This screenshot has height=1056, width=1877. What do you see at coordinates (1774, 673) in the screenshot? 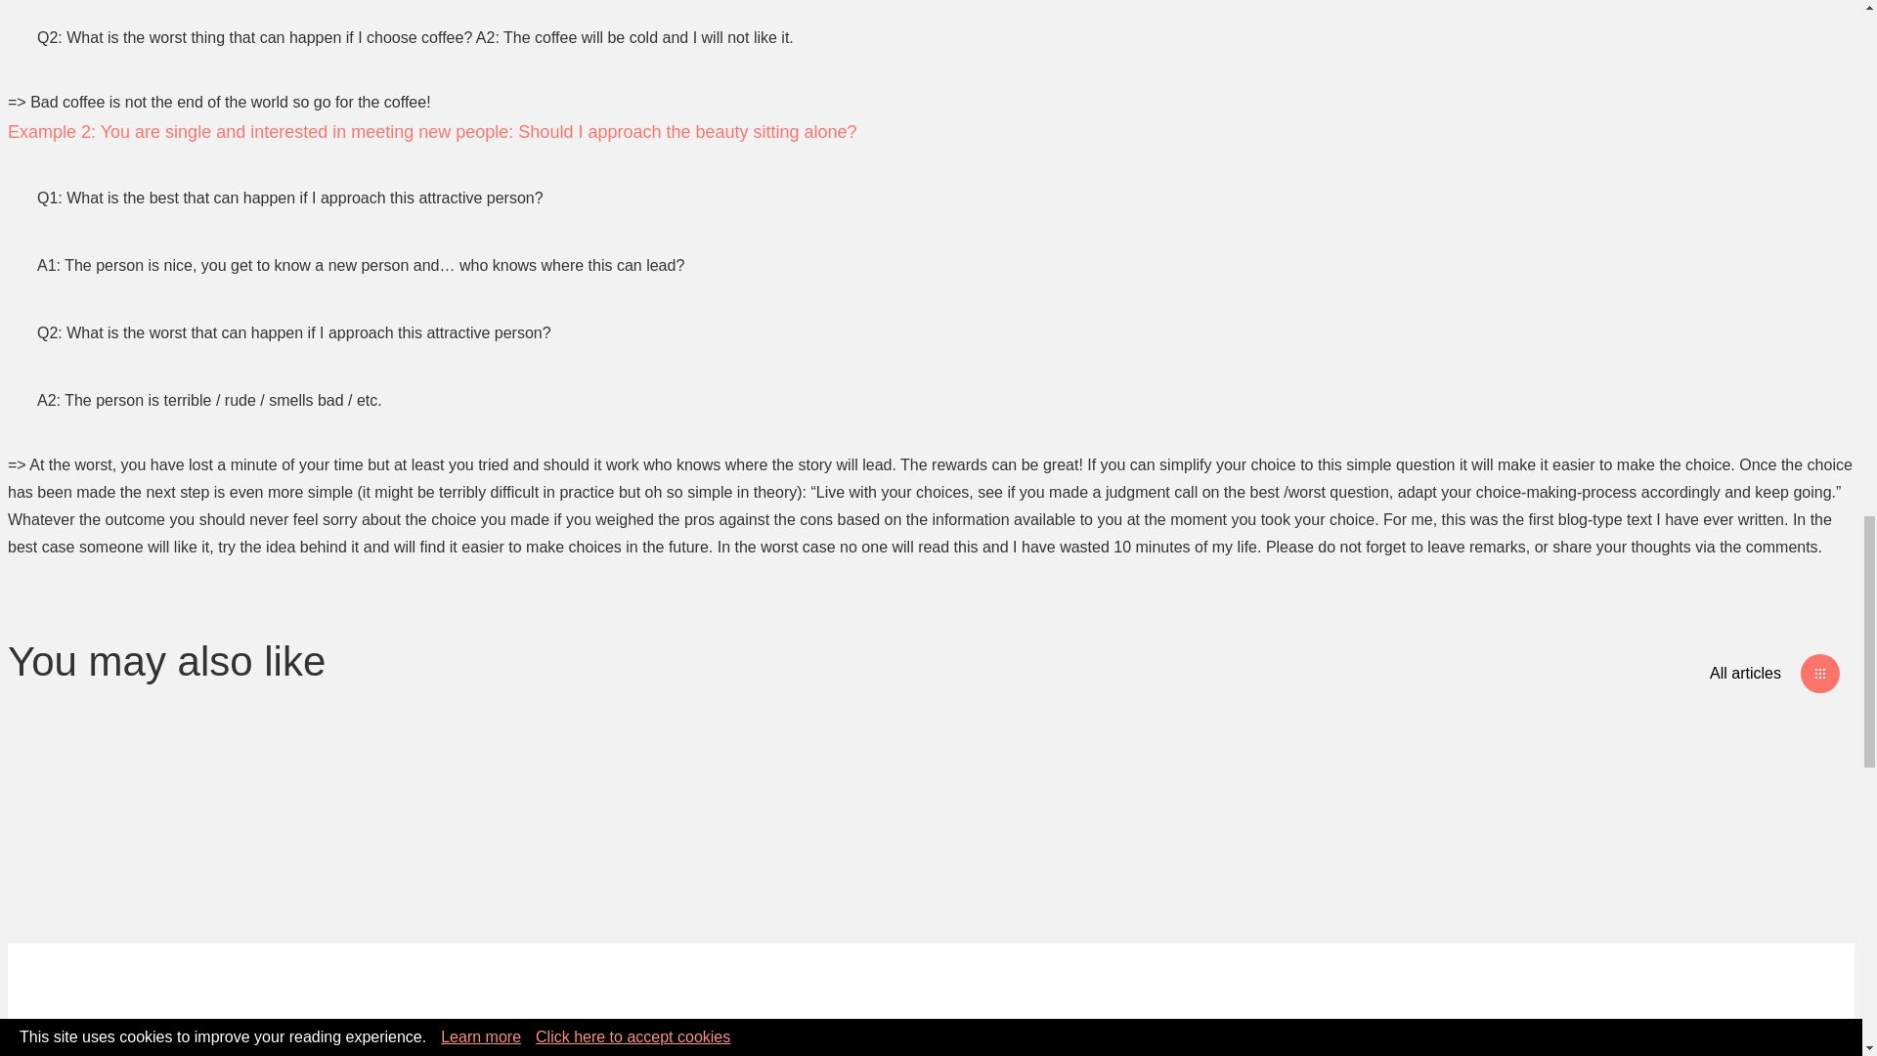
I see `All articles` at bounding box center [1774, 673].